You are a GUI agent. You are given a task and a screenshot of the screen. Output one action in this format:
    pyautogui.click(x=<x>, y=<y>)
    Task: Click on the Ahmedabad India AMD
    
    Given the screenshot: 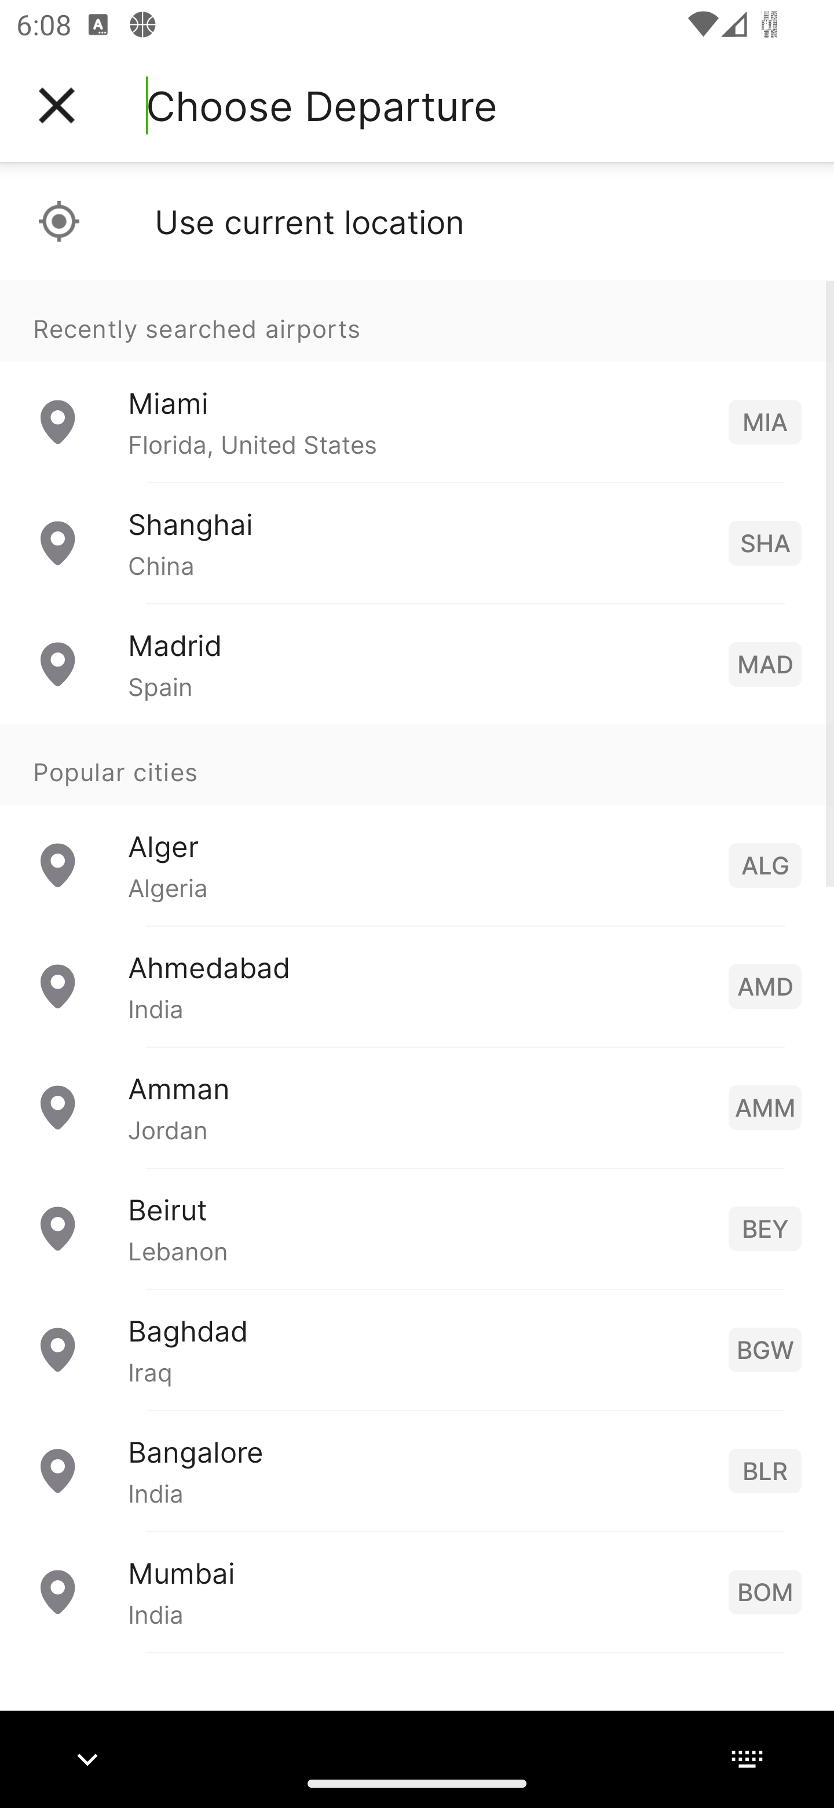 What is the action you would take?
    pyautogui.click(x=417, y=986)
    